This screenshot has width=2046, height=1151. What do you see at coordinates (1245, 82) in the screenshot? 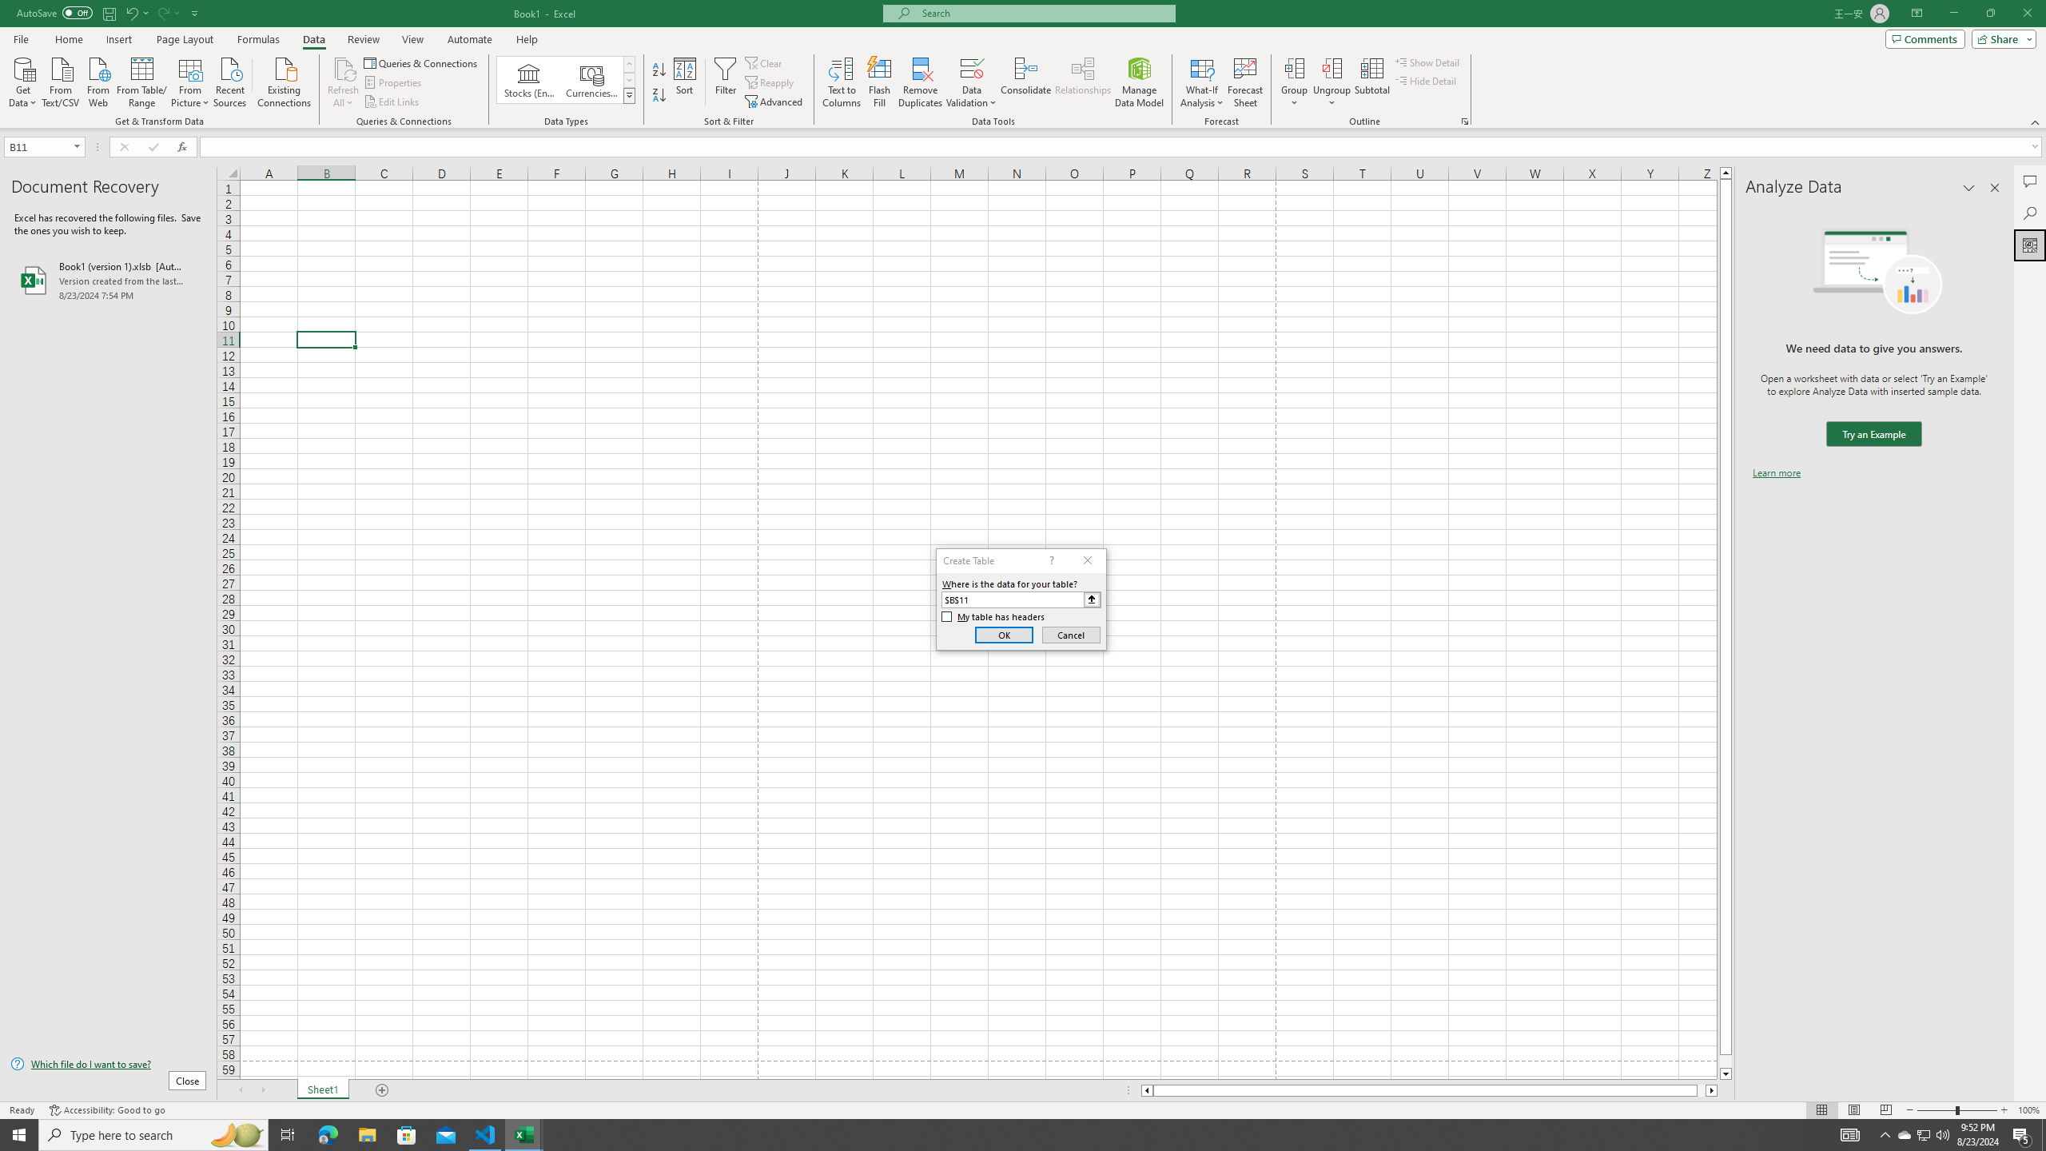
I see `Forecast Sheet` at bounding box center [1245, 82].